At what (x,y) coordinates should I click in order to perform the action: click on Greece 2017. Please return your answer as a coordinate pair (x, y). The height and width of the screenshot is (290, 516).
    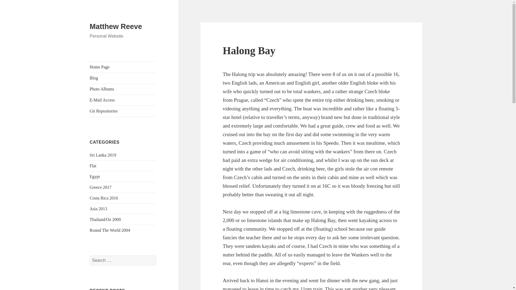
    Looking at the image, I should click on (101, 187).